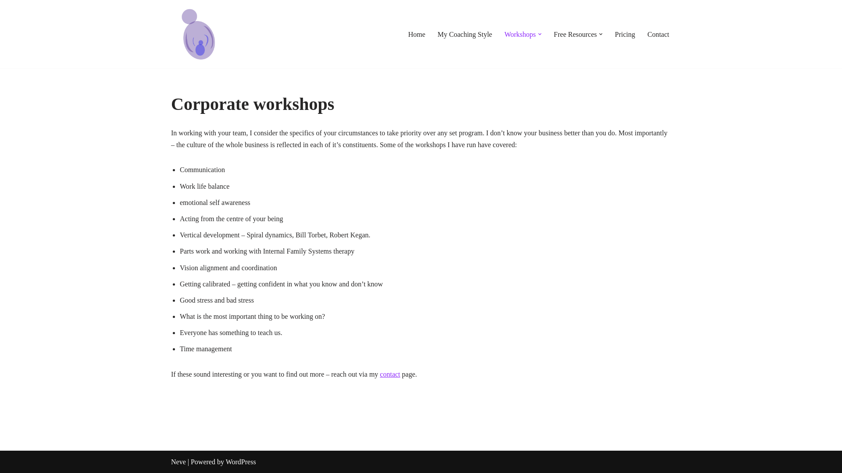 The image size is (842, 473). What do you see at coordinates (520, 34) in the screenshot?
I see `Workshops` at bounding box center [520, 34].